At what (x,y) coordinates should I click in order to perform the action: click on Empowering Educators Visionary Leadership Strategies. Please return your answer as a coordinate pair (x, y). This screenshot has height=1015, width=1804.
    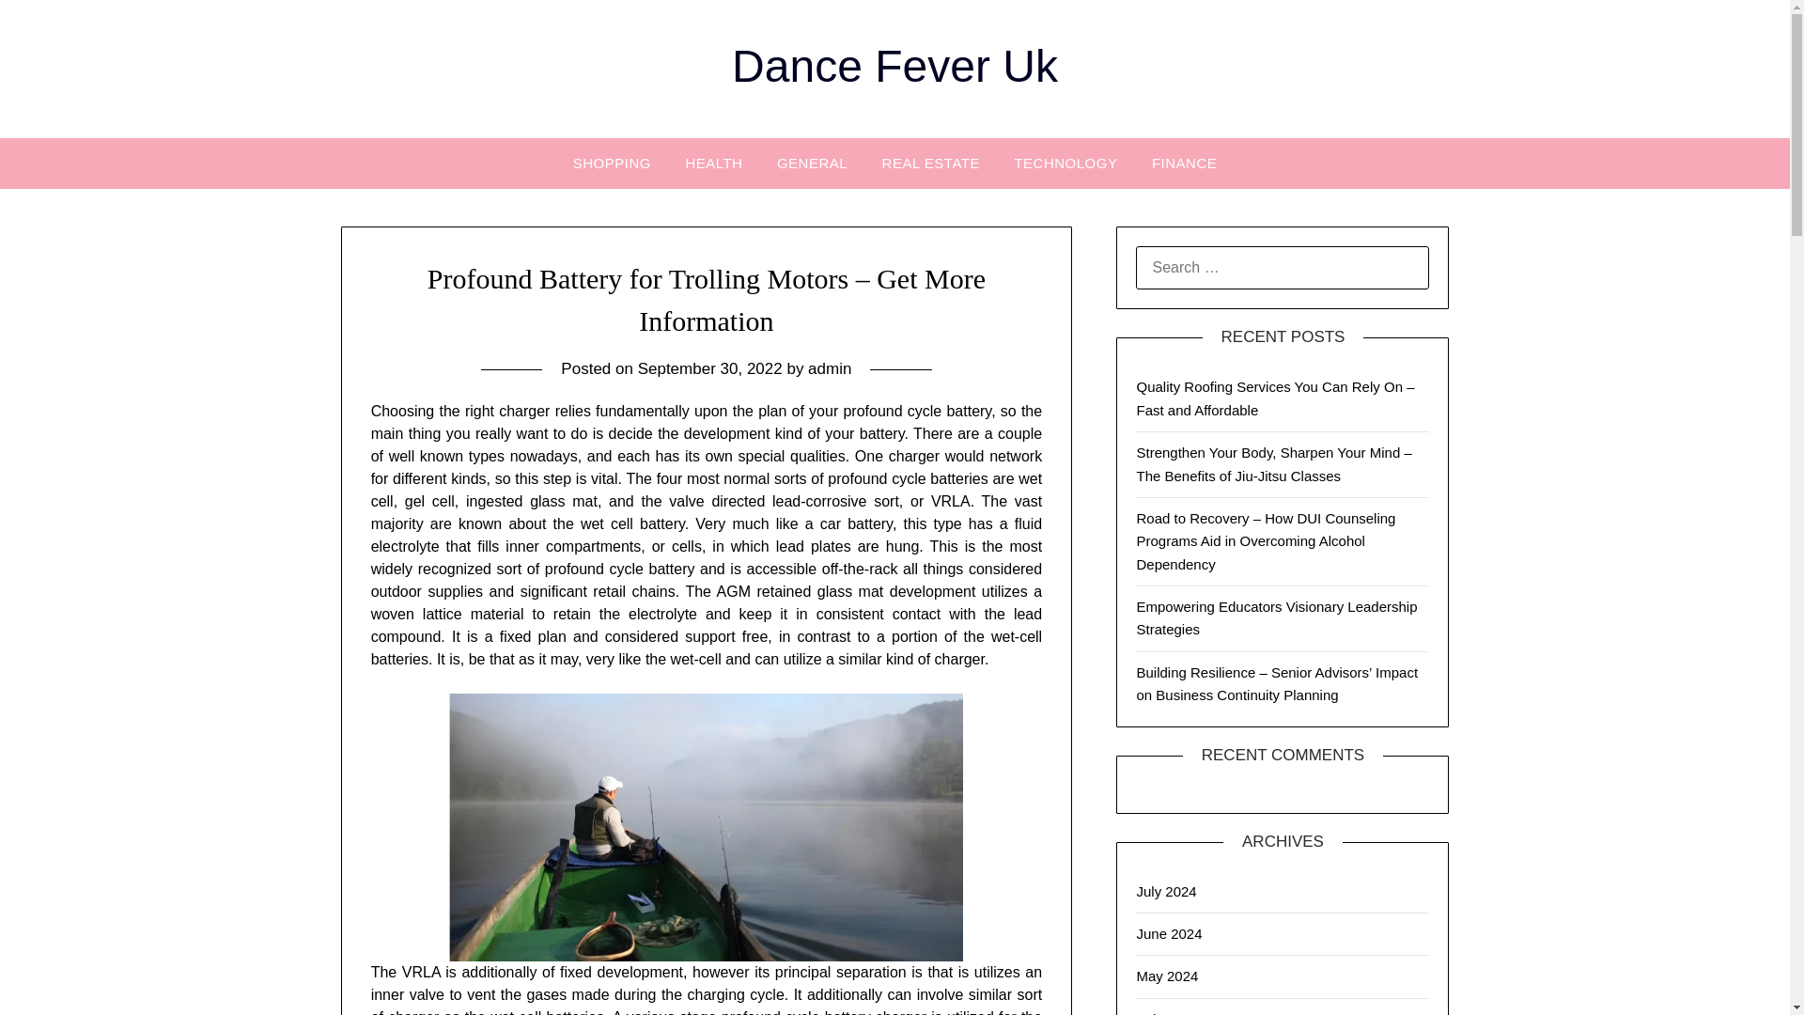
    Looking at the image, I should click on (1276, 618).